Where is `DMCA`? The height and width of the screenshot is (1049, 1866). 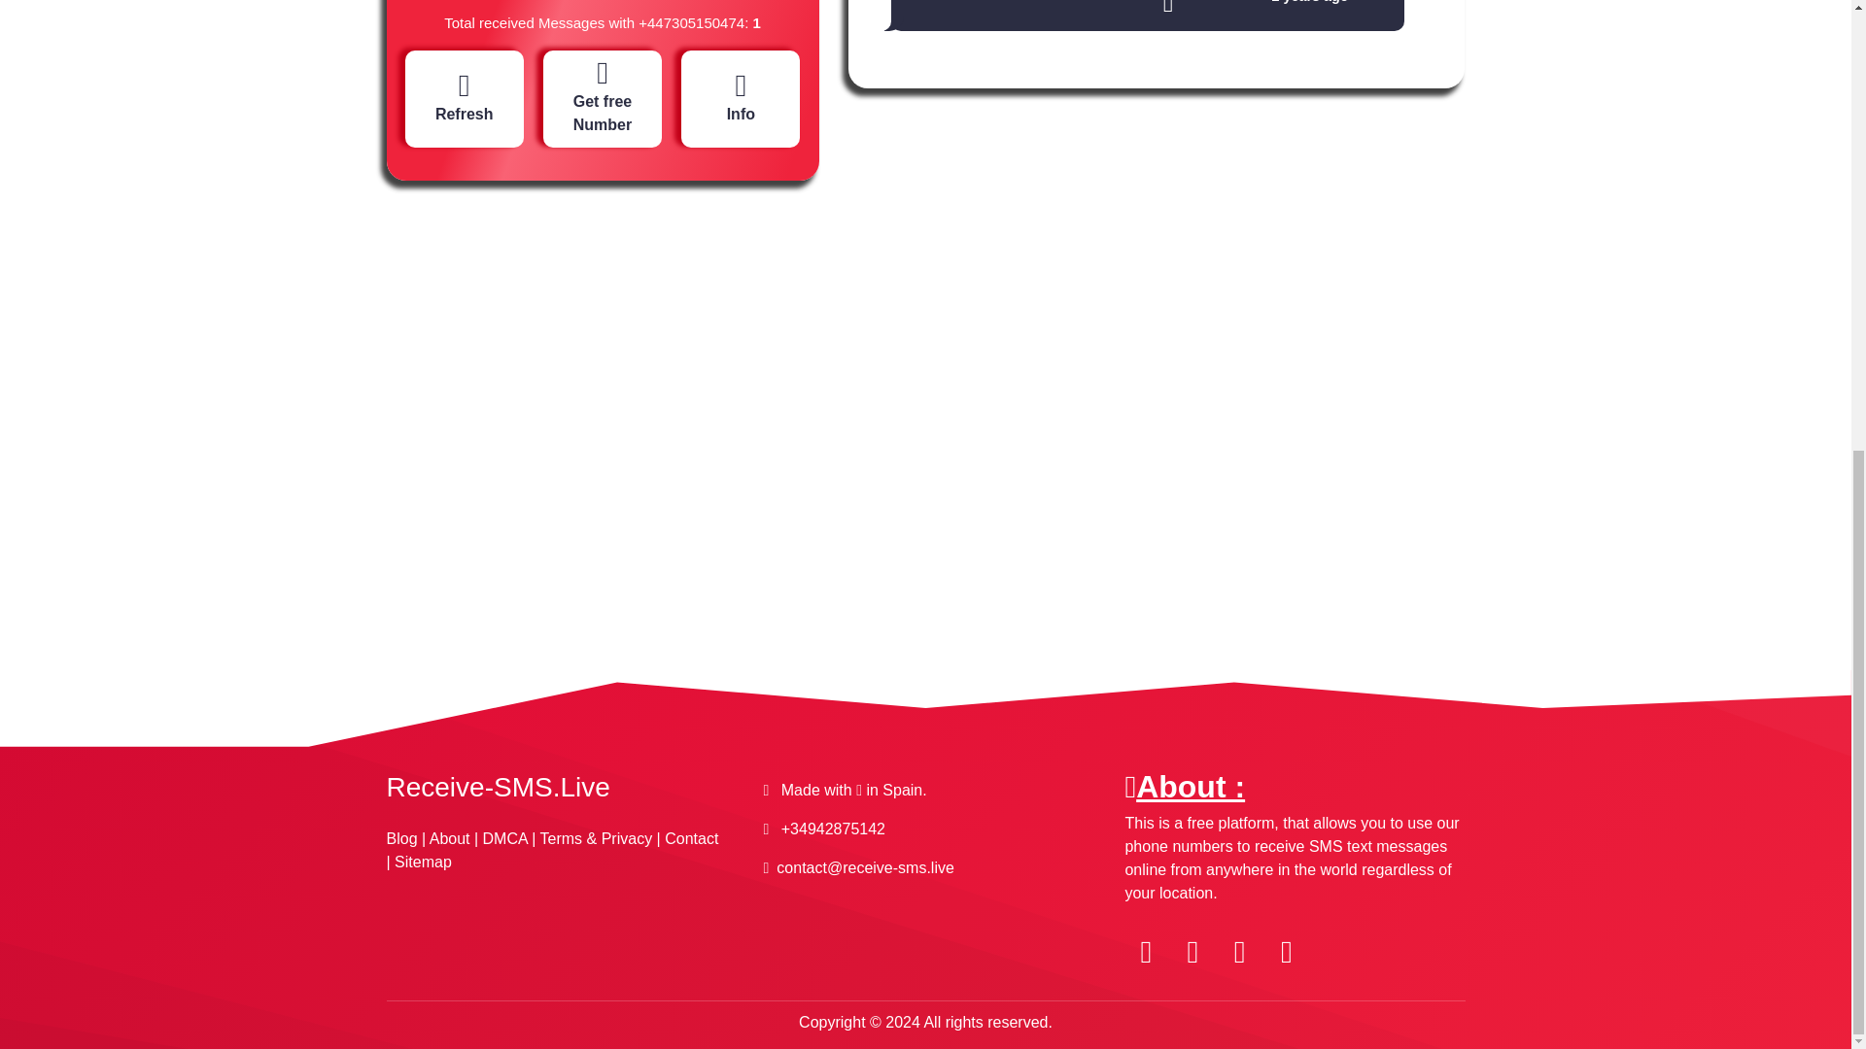
DMCA is located at coordinates (505, 838).